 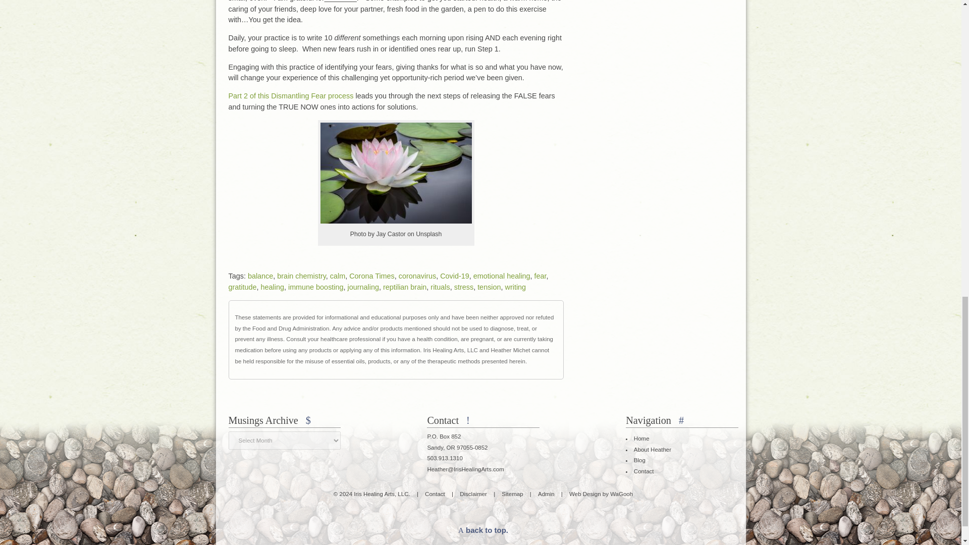 What do you see at coordinates (242, 287) in the screenshot?
I see `gratitude` at bounding box center [242, 287].